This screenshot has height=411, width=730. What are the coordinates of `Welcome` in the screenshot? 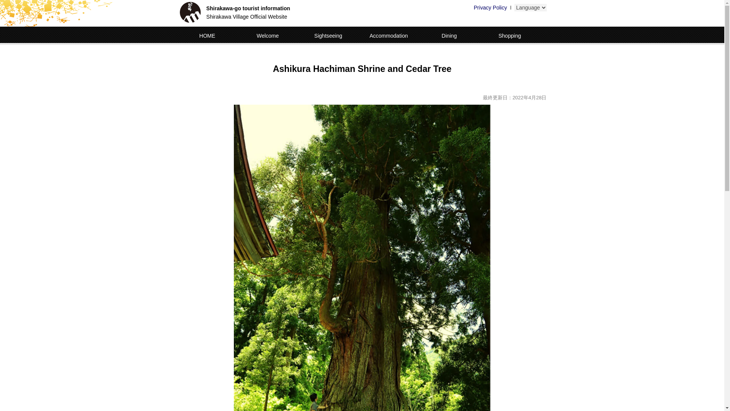 It's located at (268, 36).